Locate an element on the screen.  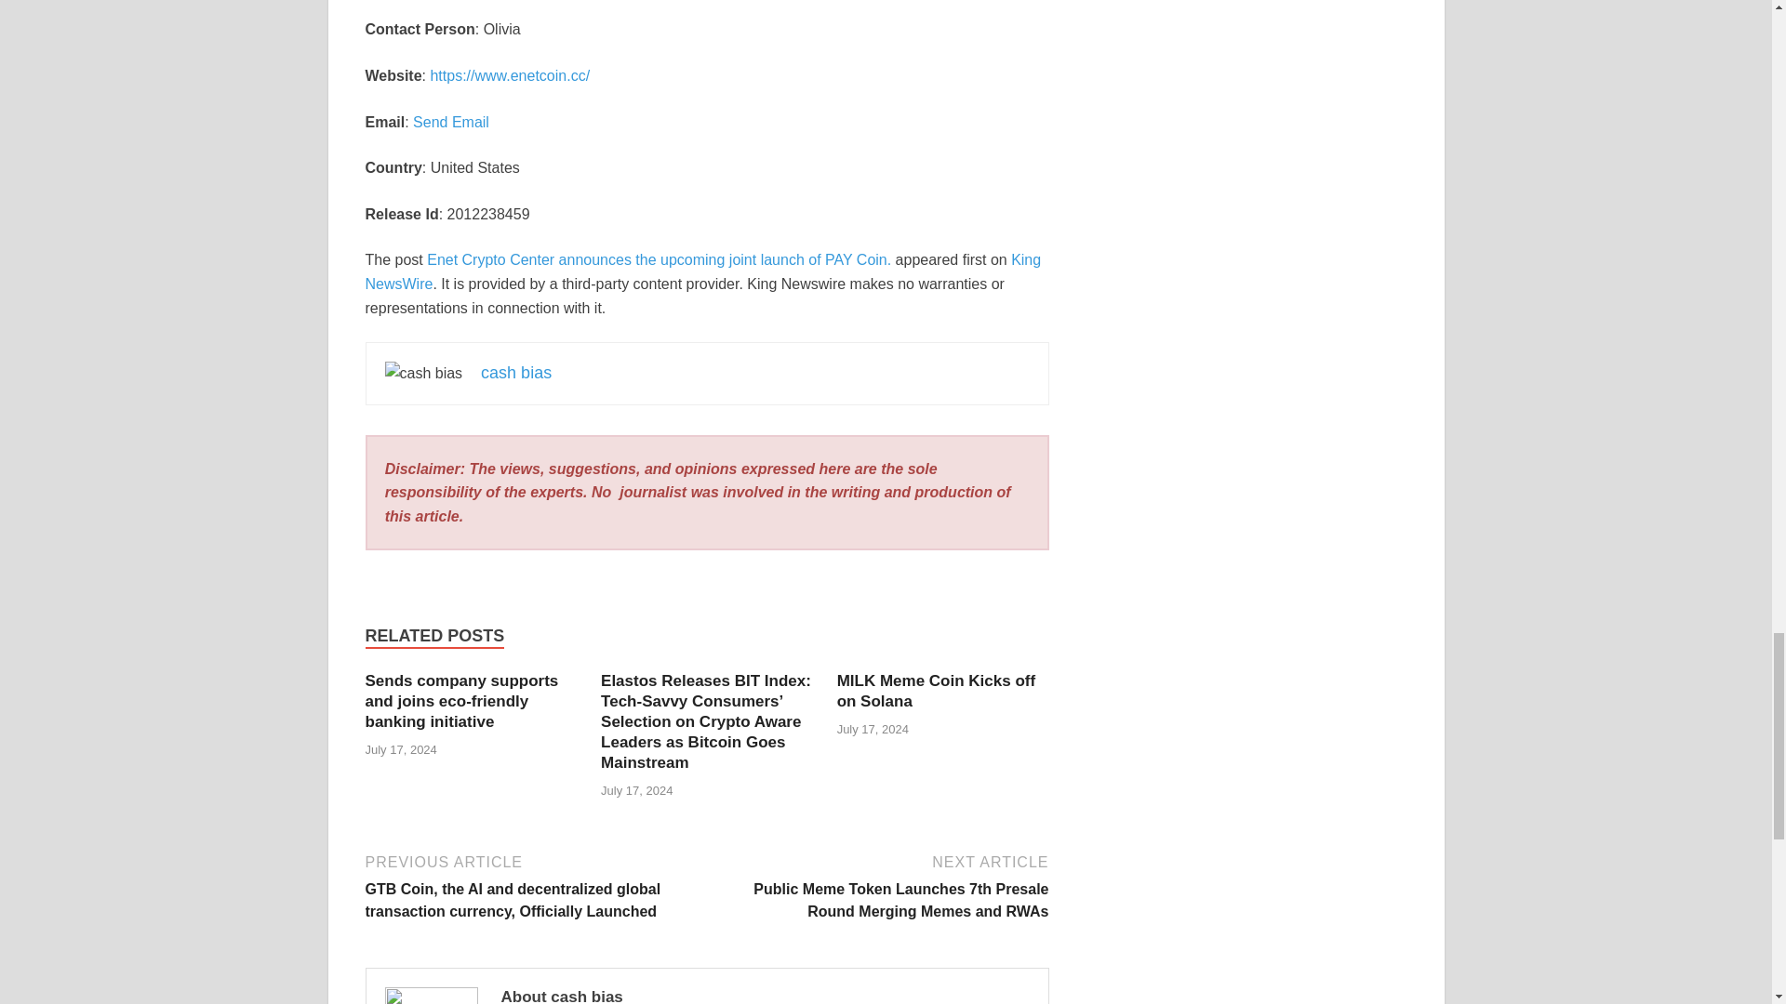
King NewsWire is located at coordinates (702, 271).